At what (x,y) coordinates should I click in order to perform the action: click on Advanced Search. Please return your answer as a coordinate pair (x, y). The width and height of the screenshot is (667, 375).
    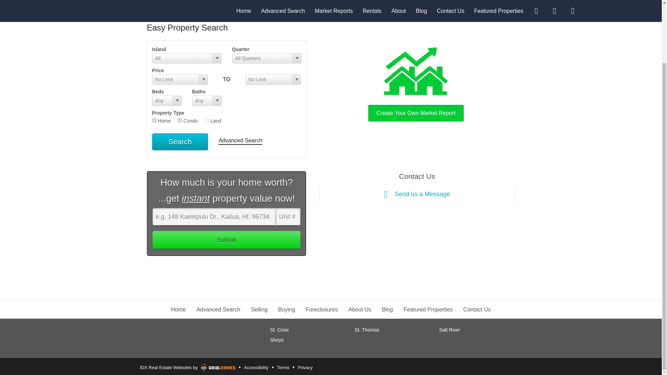
    Looking at the image, I should click on (240, 141).